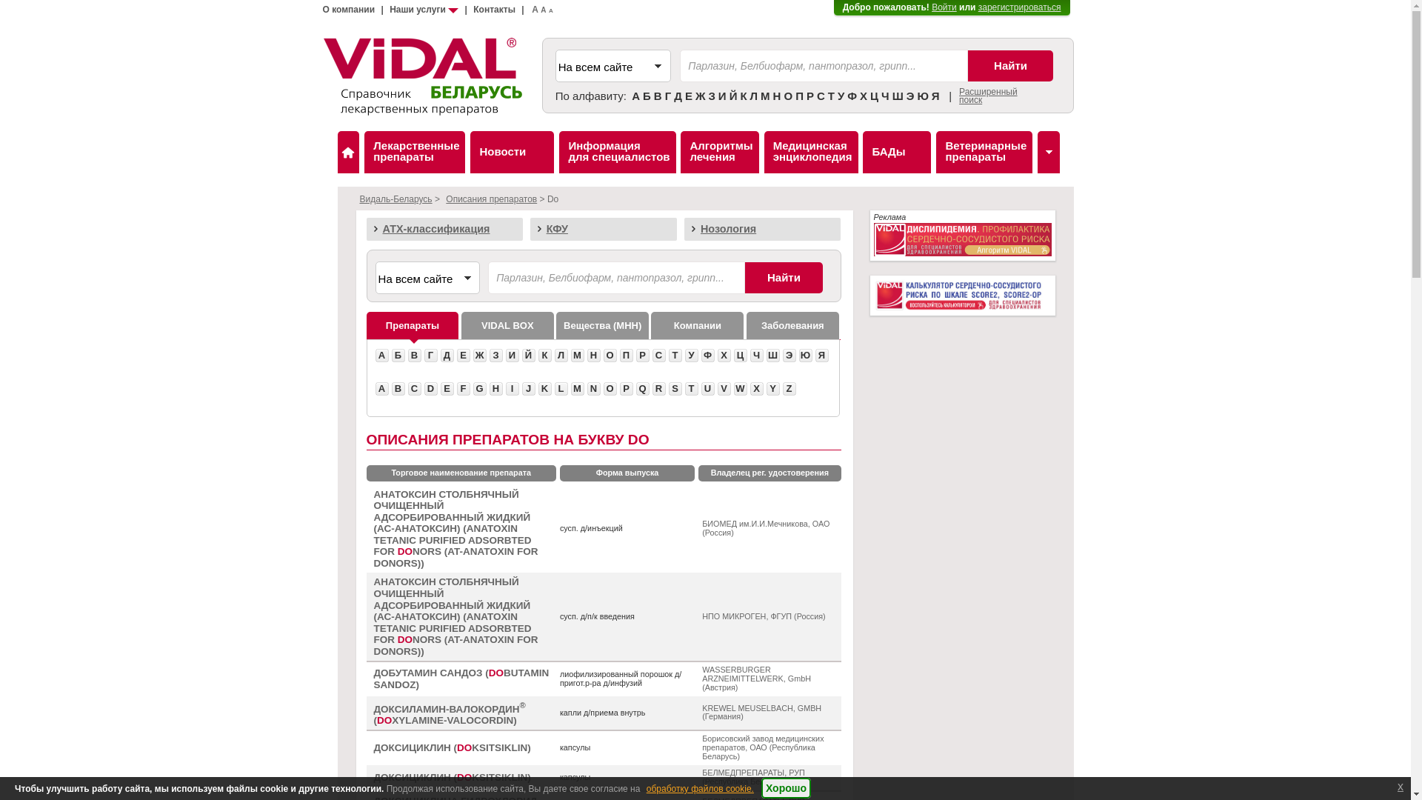  What do you see at coordinates (495, 389) in the screenshot?
I see `H` at bounding box center [495, 389].